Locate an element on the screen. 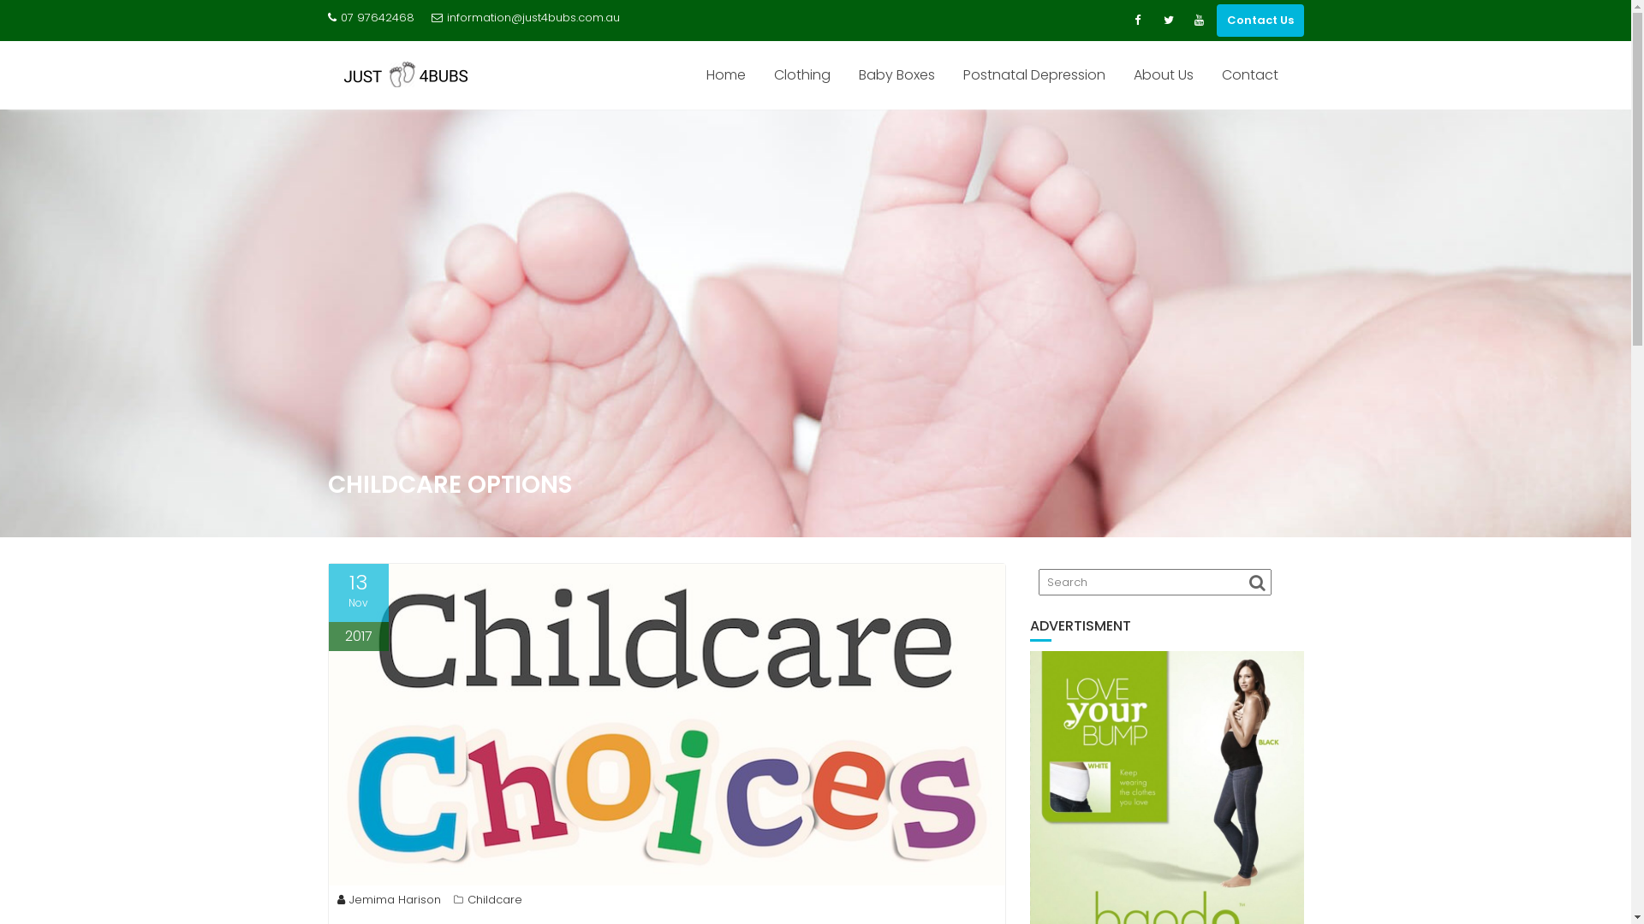  Youtube is located at coordinates (1199, 21).